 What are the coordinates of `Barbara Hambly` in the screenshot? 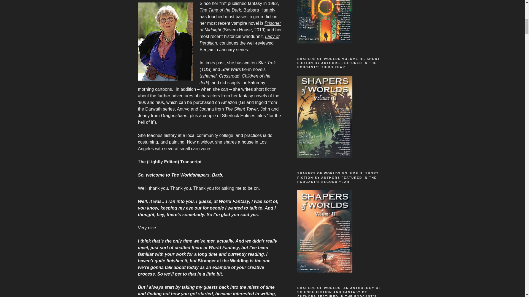 It's located at (260, 10).